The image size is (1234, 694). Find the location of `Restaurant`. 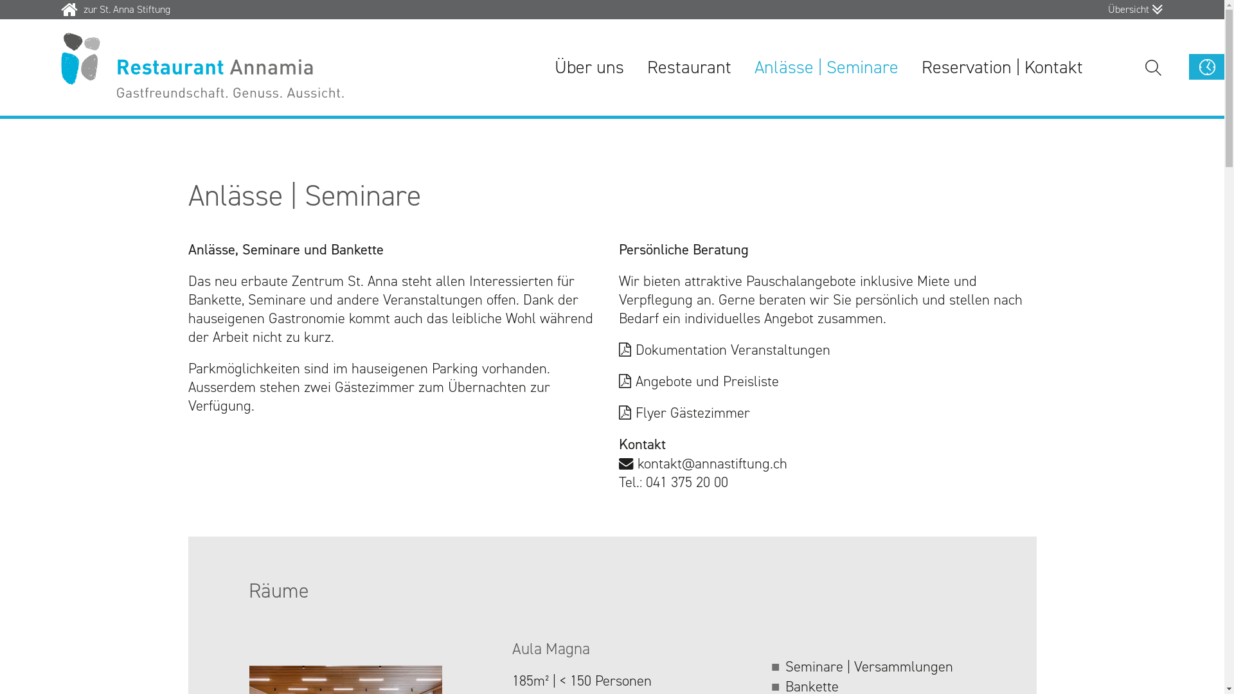

Restaurant is located at coordinates (689, 67).